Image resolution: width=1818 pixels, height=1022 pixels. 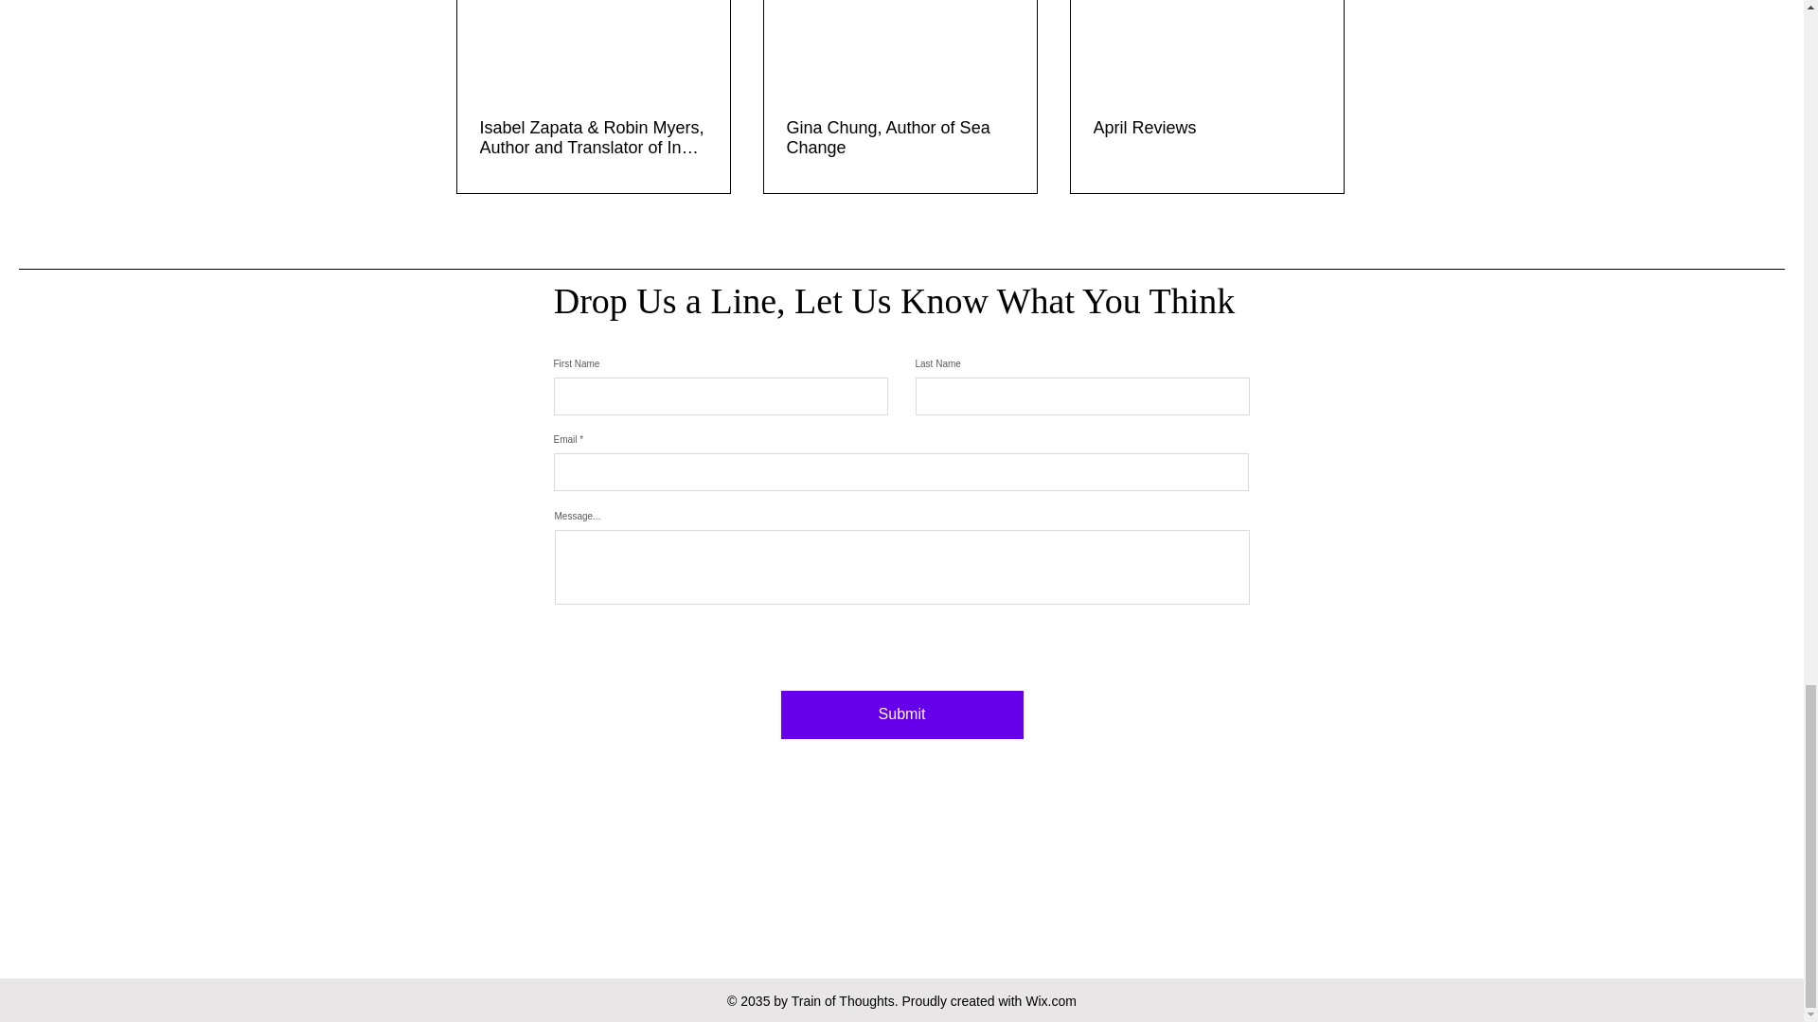 What do you see at coordinates (1050, 1000) in the screenshot?
I see `Wix.com` at bounding box center [1050, 1000].